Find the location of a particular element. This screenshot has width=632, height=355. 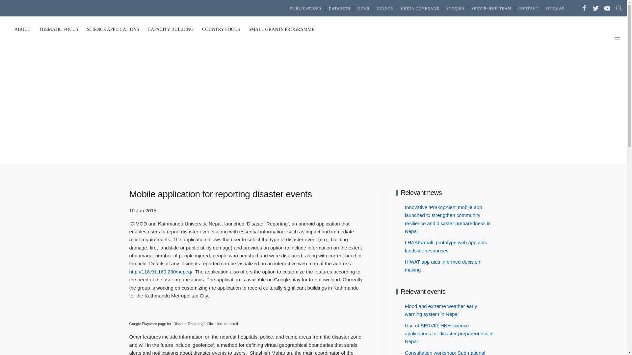

Publications is located at coordinates (306, 9).